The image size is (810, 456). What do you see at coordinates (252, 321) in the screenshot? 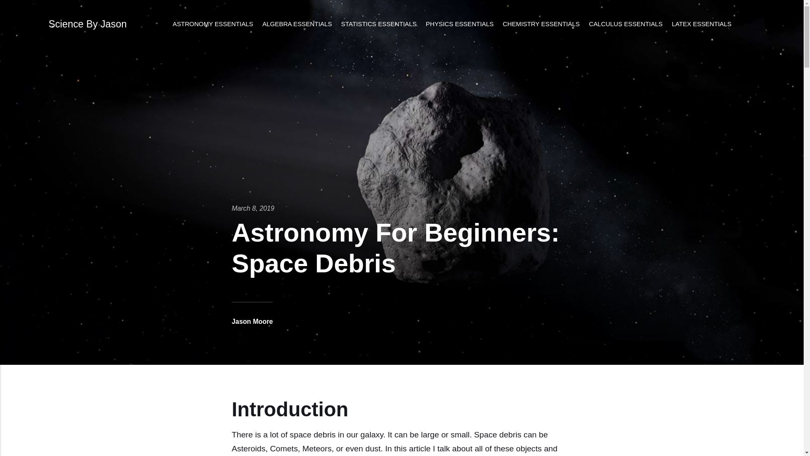
I see `Jason Moore` at bounding box center [252, 321].